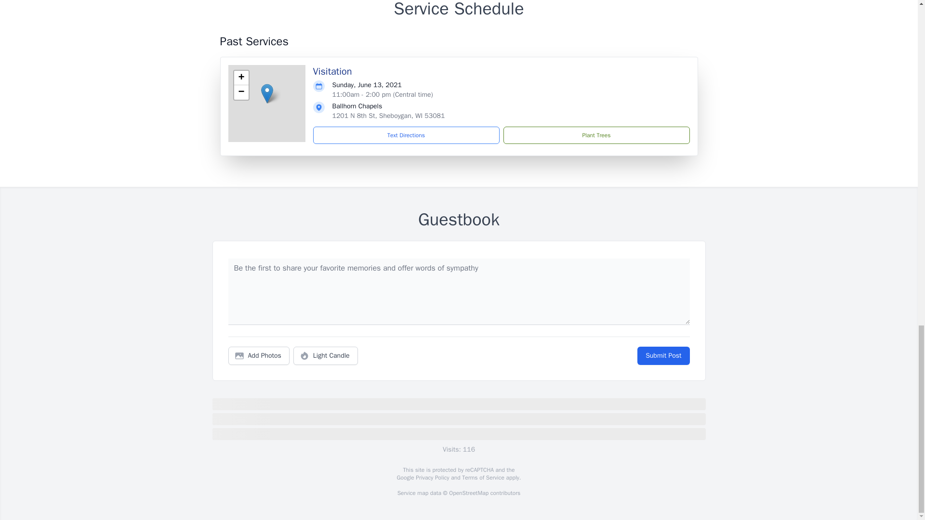 This screenshot has height=520, width=925. What do you see at coordinates (259, 356) in the screenshot?
I see `Add Photos` at bounding box center [259, 356].